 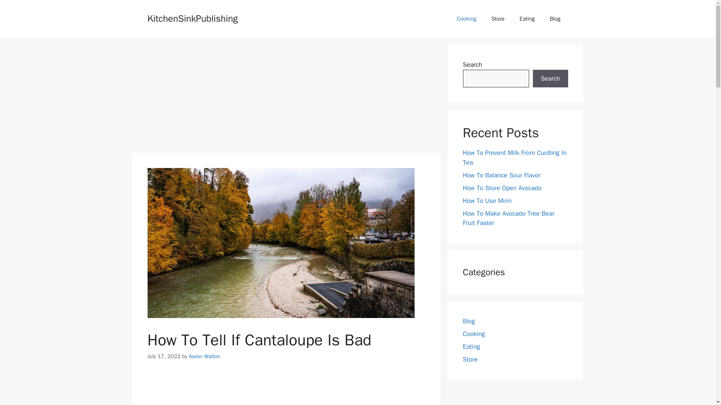 I want to click on How To Use Mirin, so click(x=487, y=200).